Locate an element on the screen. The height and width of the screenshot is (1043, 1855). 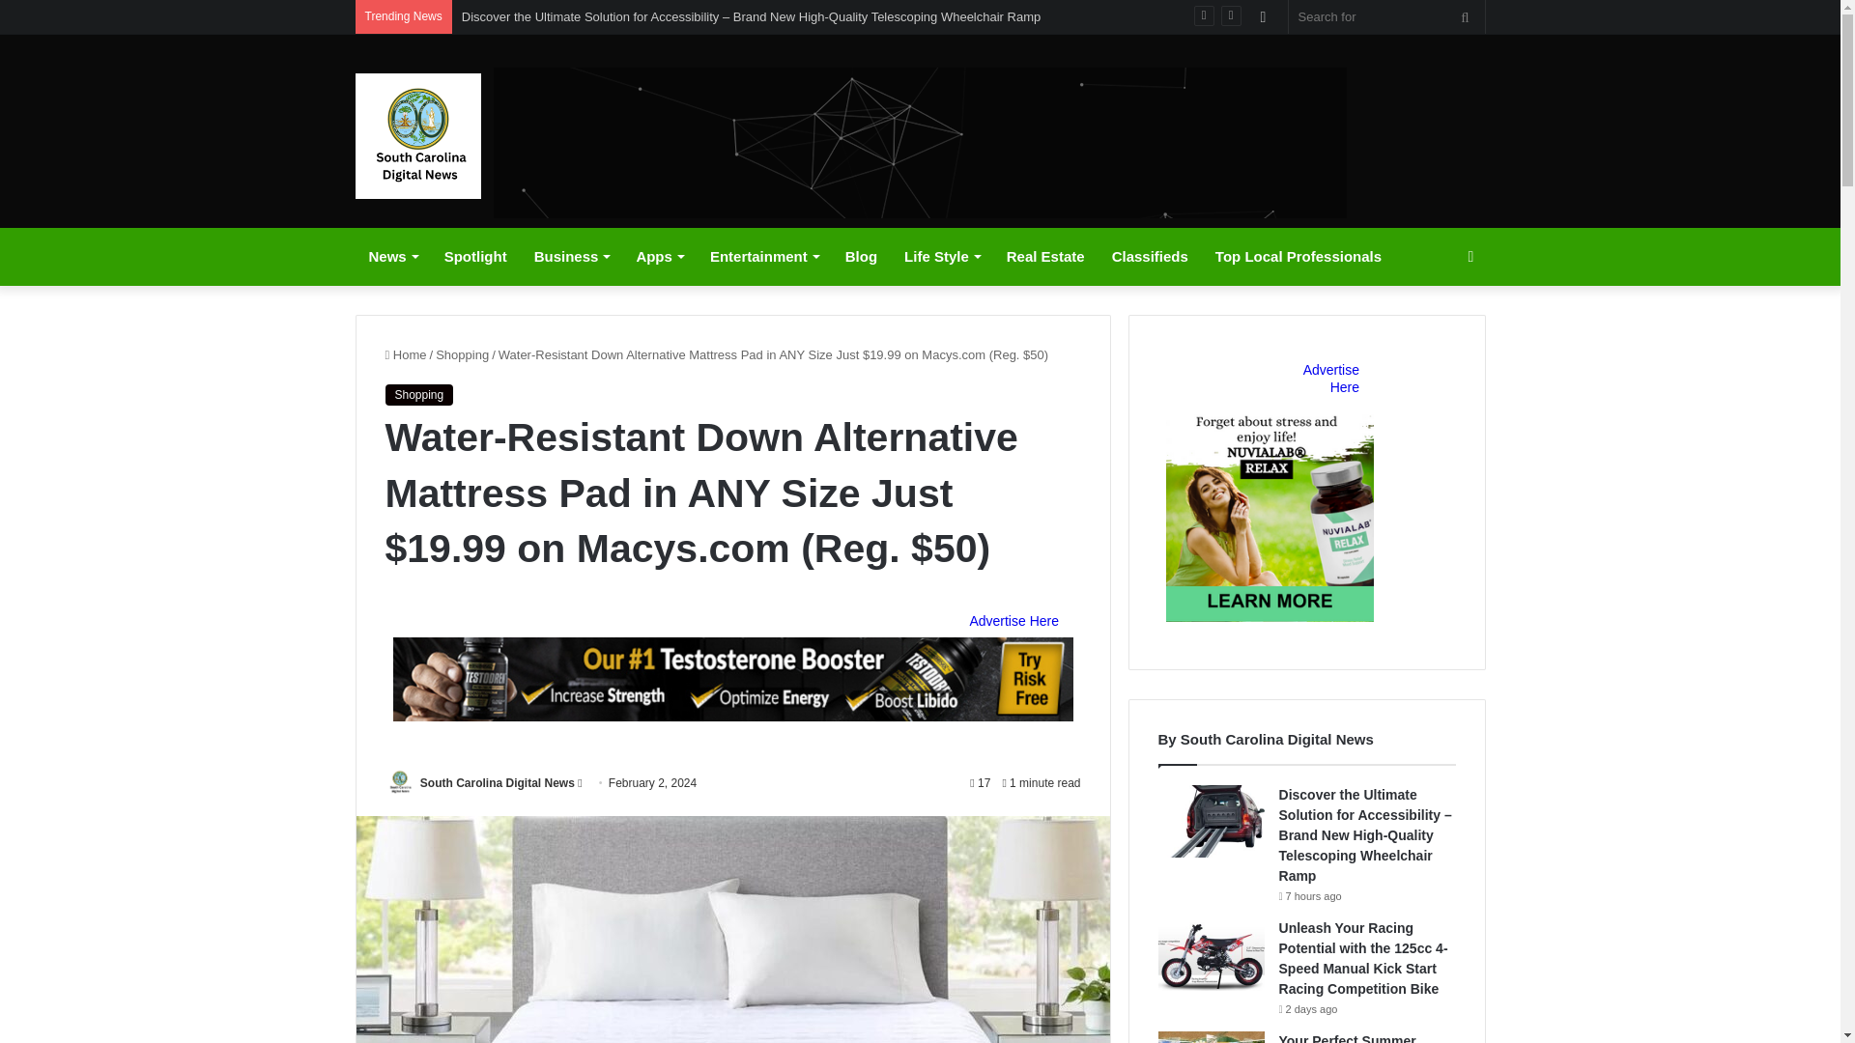
South Carolina Digital News is located at coordinates (417, 135).